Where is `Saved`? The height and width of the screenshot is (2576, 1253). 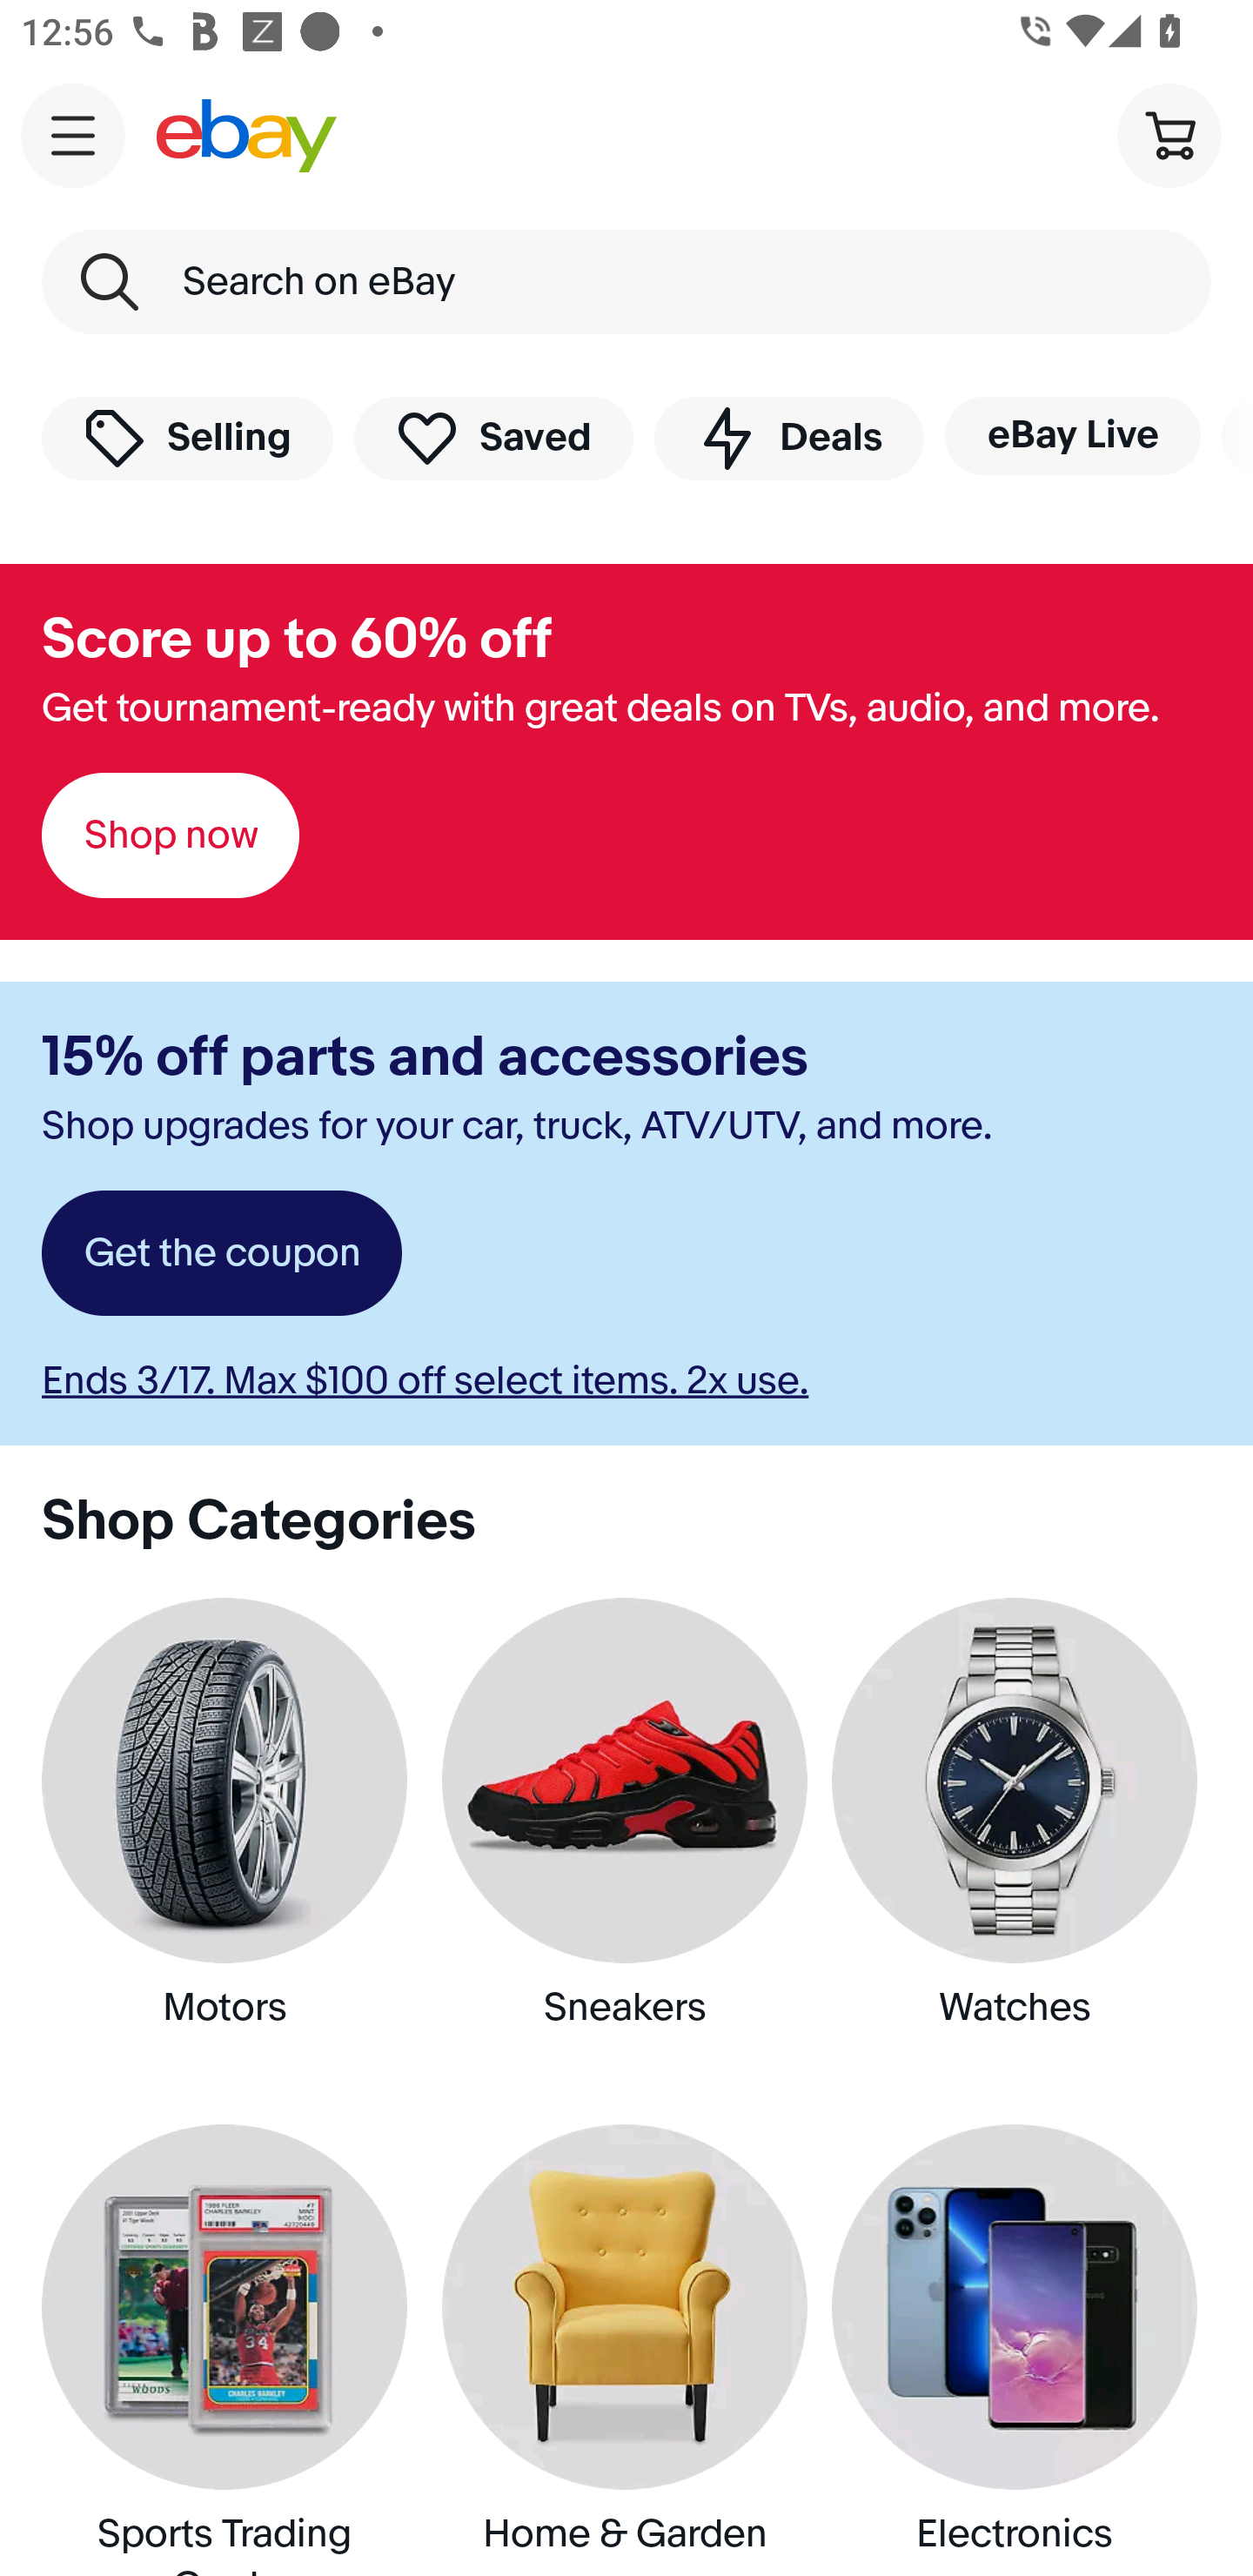 Saved is located at coordinates (494, 437).